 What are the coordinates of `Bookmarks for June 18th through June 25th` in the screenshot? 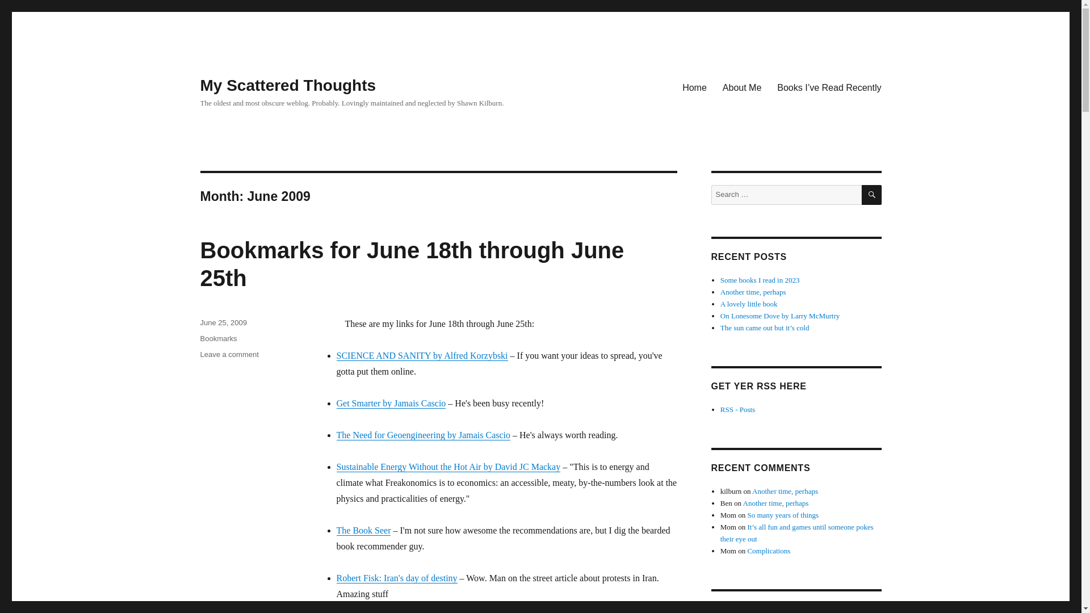 It's located at (411, 264).